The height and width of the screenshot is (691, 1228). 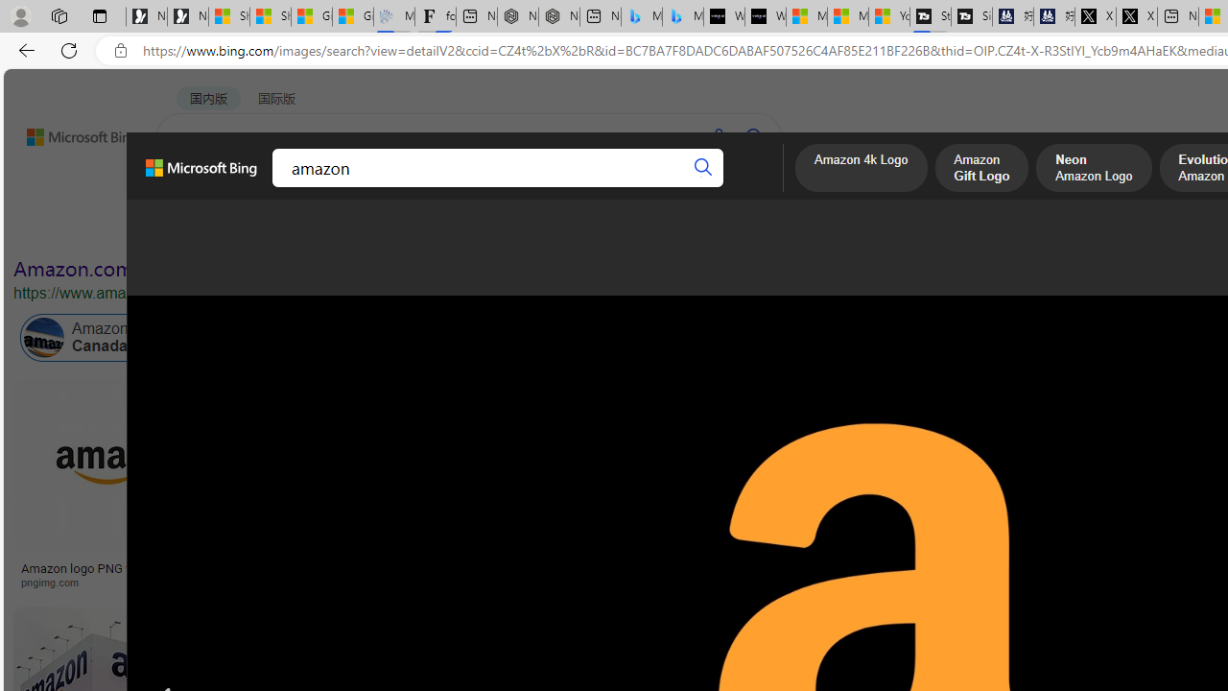 I want to click on Amazon Kids, so click(x=405, y=338).